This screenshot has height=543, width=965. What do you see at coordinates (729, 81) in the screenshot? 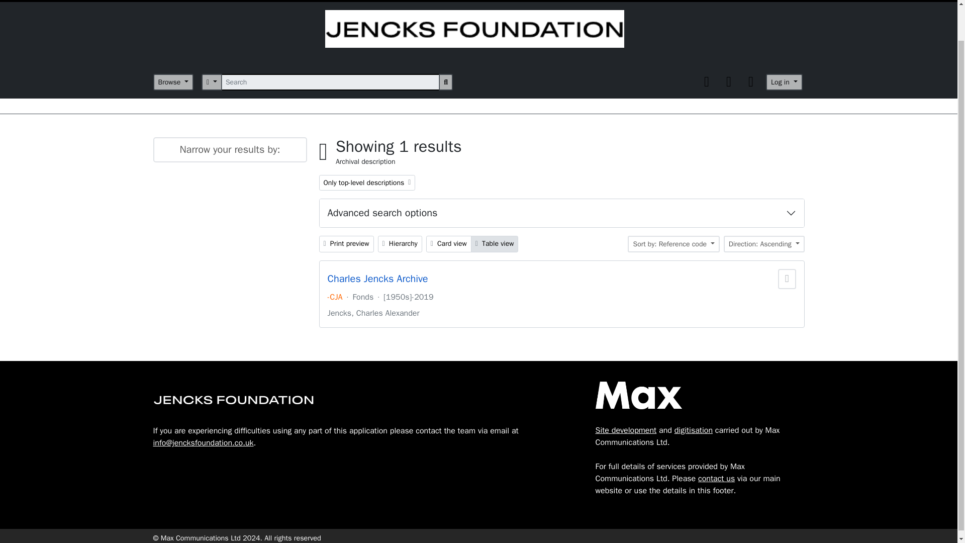
I see `Language` at bounding box center [729, 81].